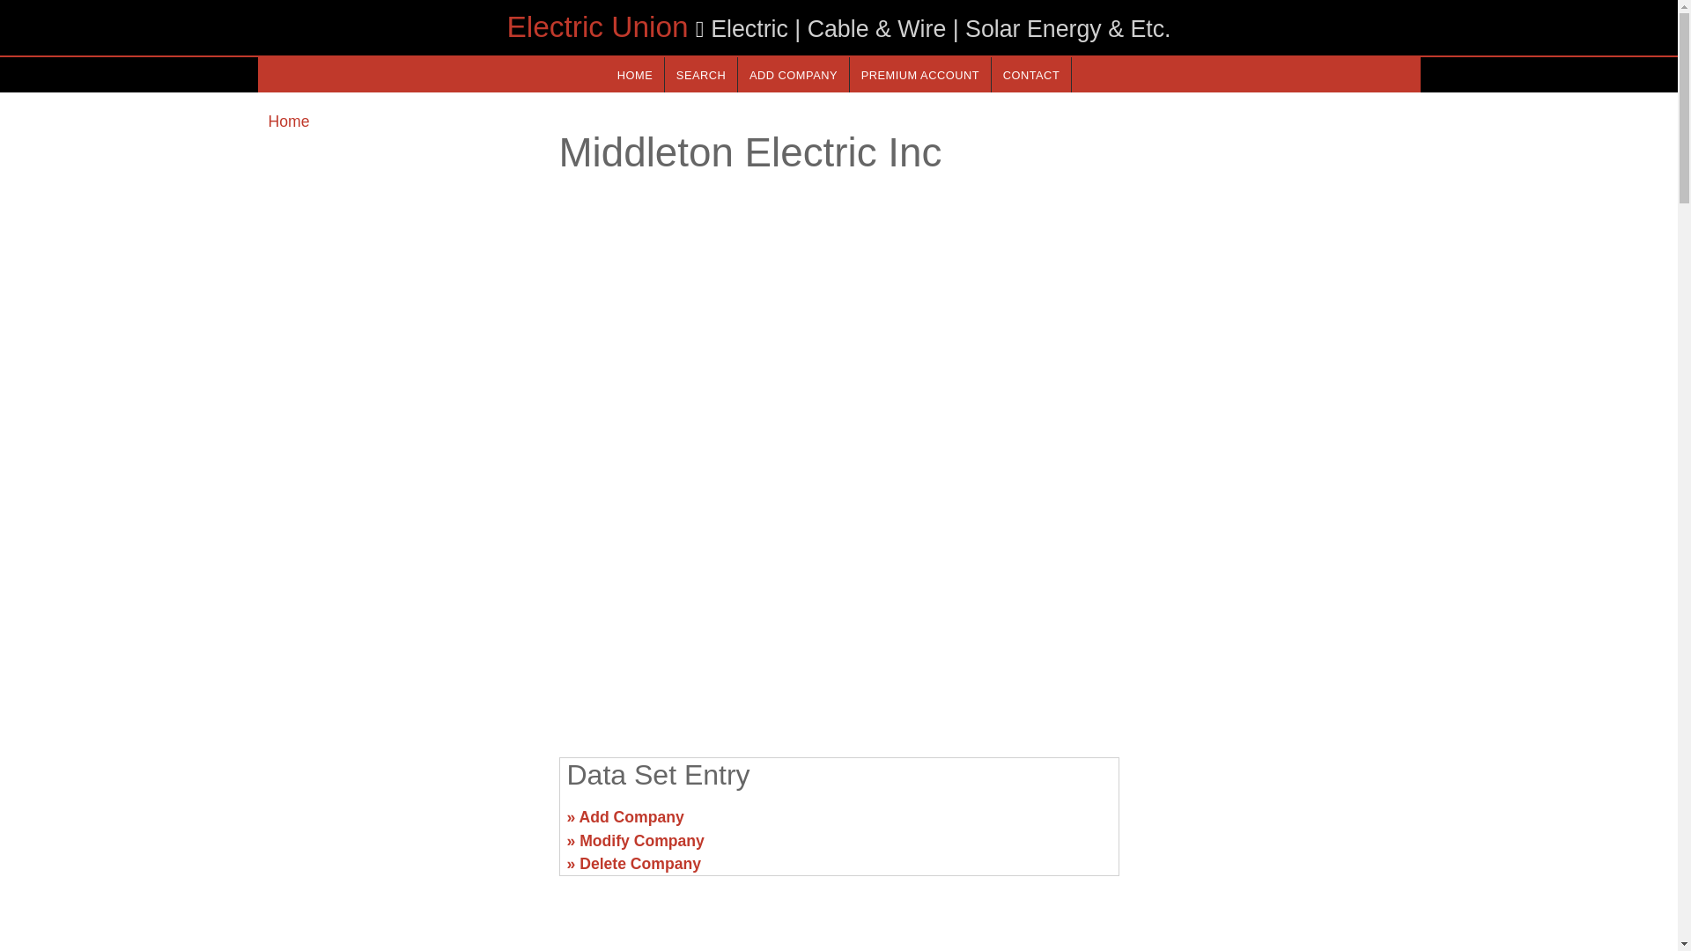  Describe the element at coordinates (838, 606) in the screenshot. I see `Advertisement` at that location.